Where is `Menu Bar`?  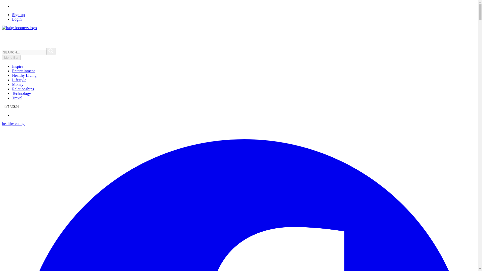
Menu Bar is located at coordinates (11, 57).